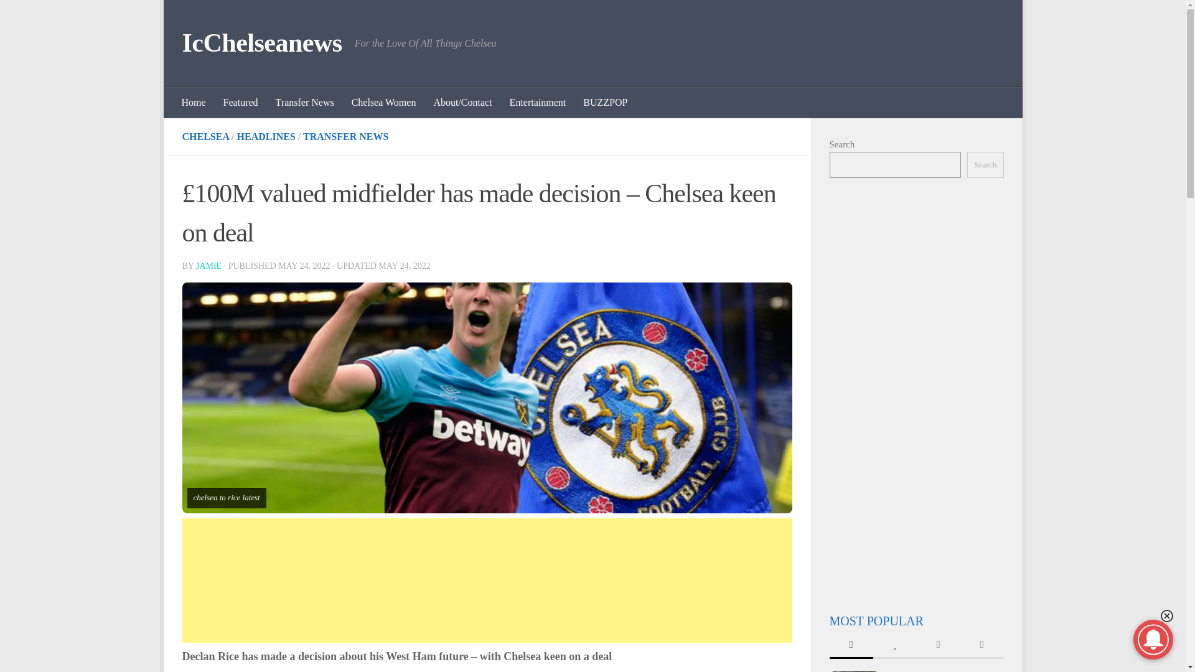  What do you see at coordinates (194, 103) in the screenshot?
I see `Home` at bounding box center [194, 103].